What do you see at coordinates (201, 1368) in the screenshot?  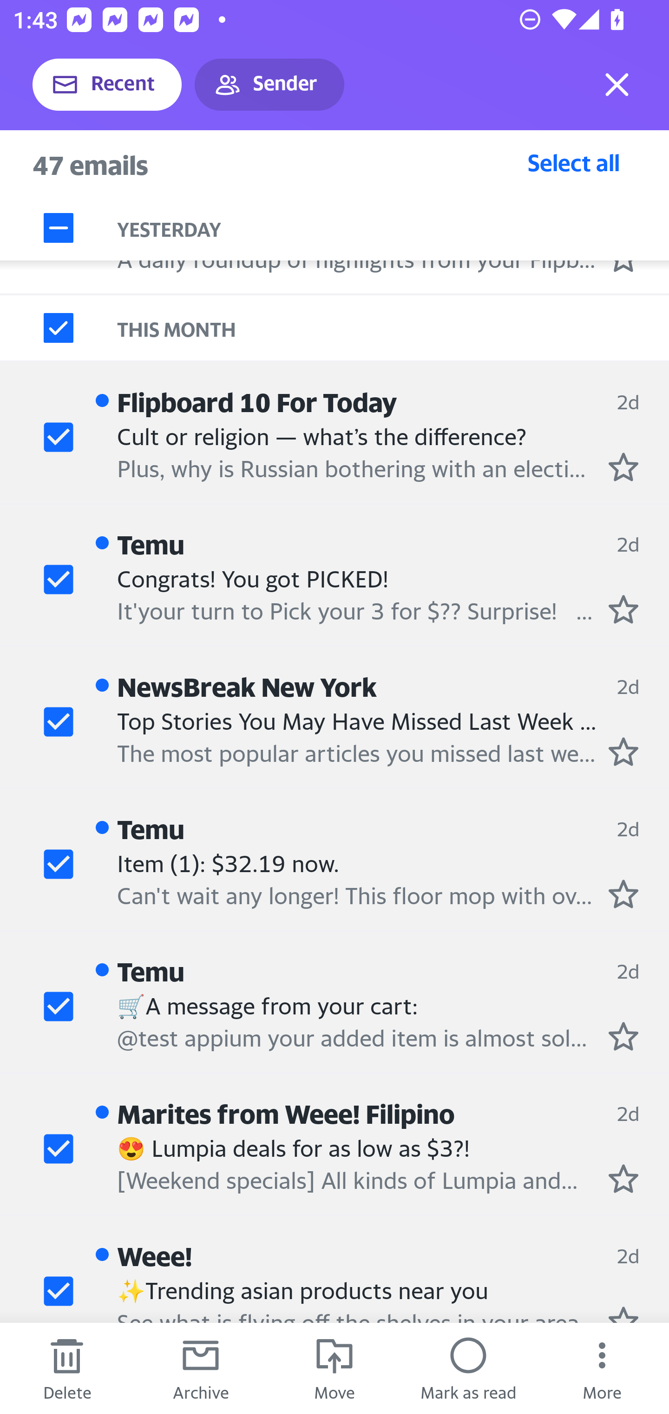 I see `Archive` at bounding box center [201, 1368].